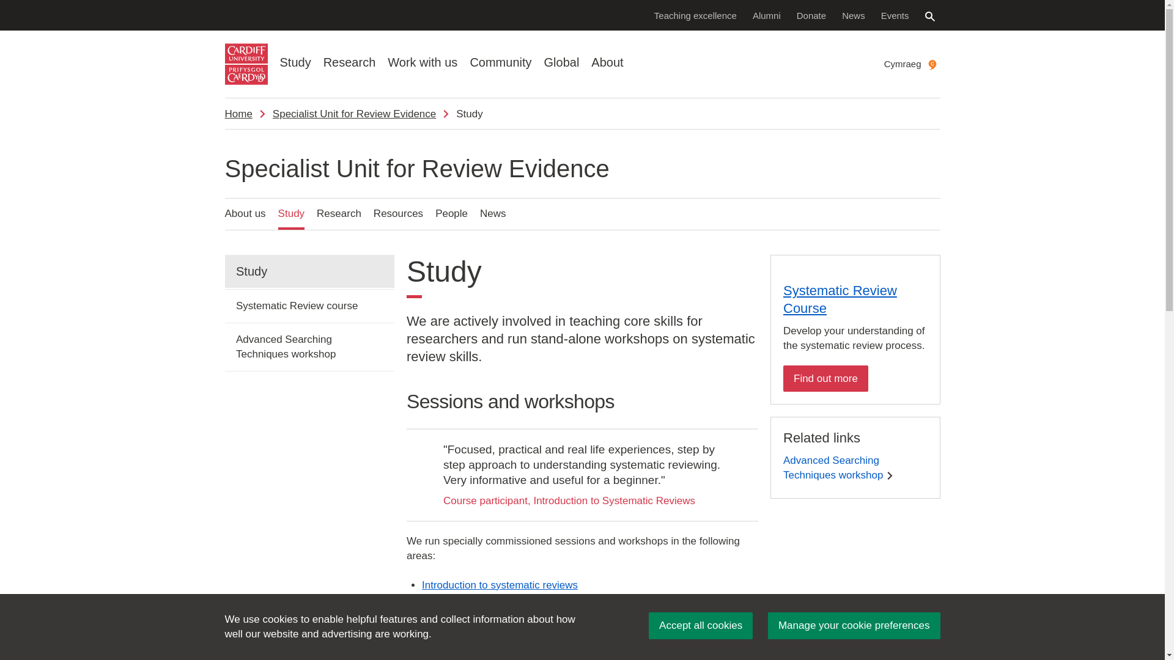 This screenshot has width=1174, height=660. I want to click on Alumni, so click(767, 15).